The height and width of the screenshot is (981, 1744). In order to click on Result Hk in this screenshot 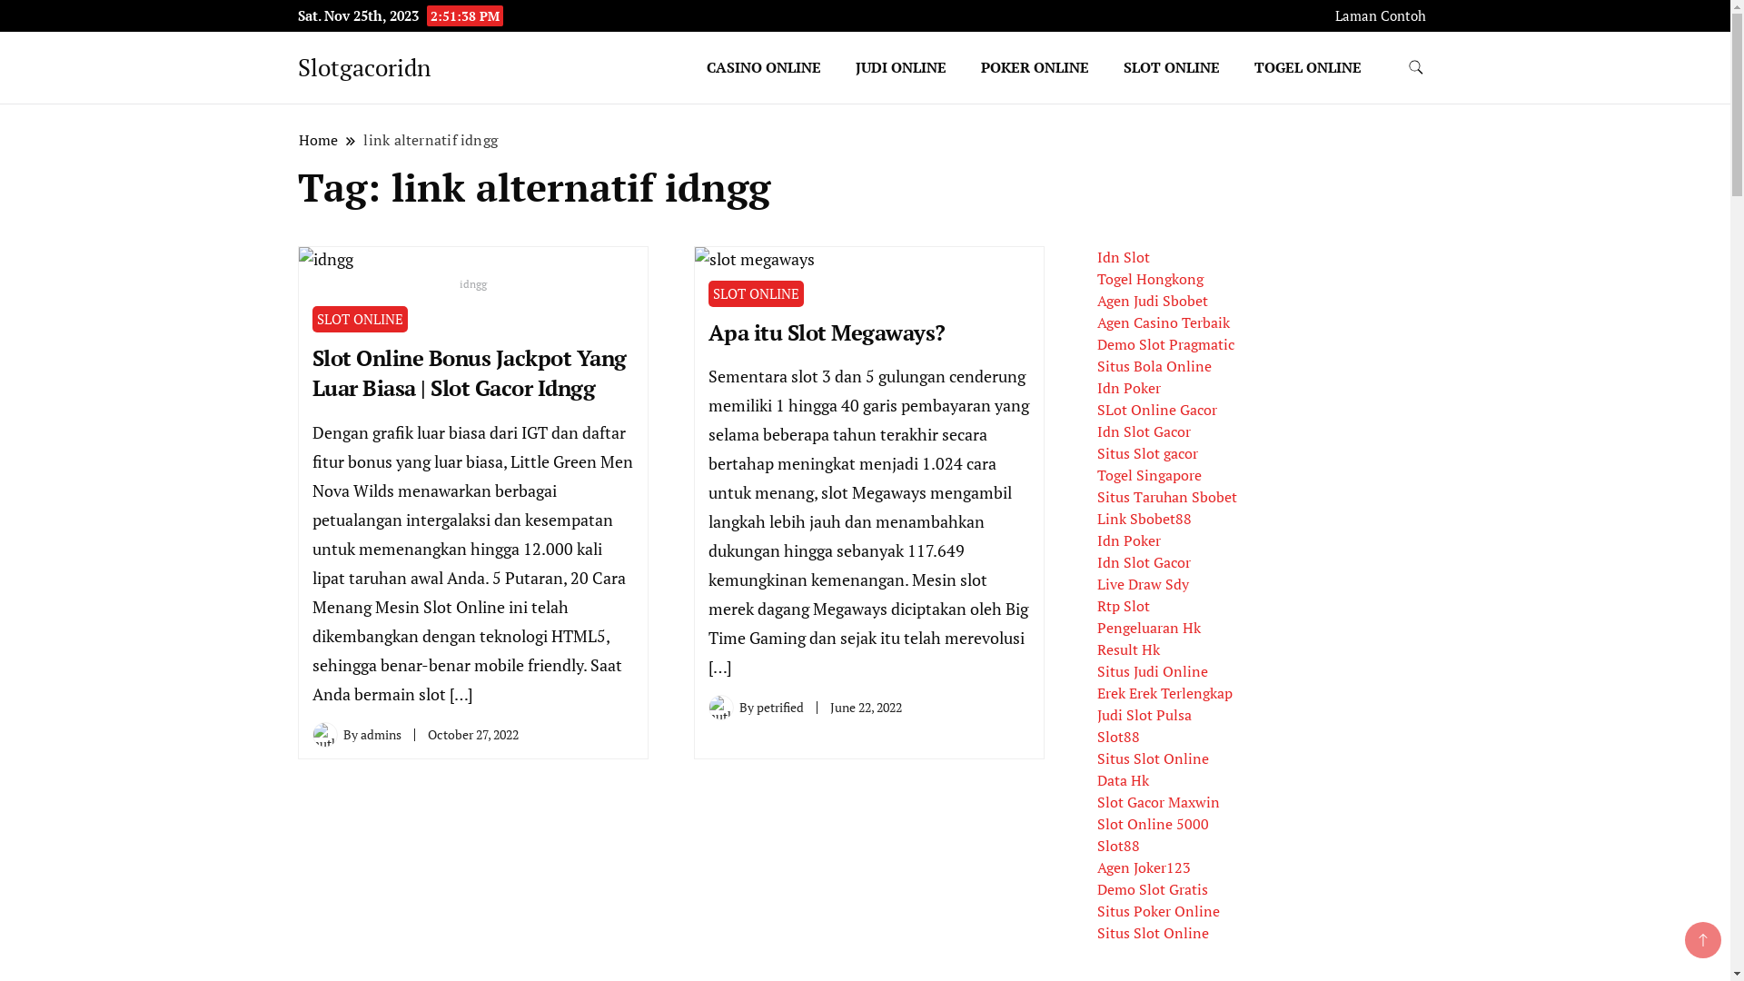, I will do `click(1128, 649)`.